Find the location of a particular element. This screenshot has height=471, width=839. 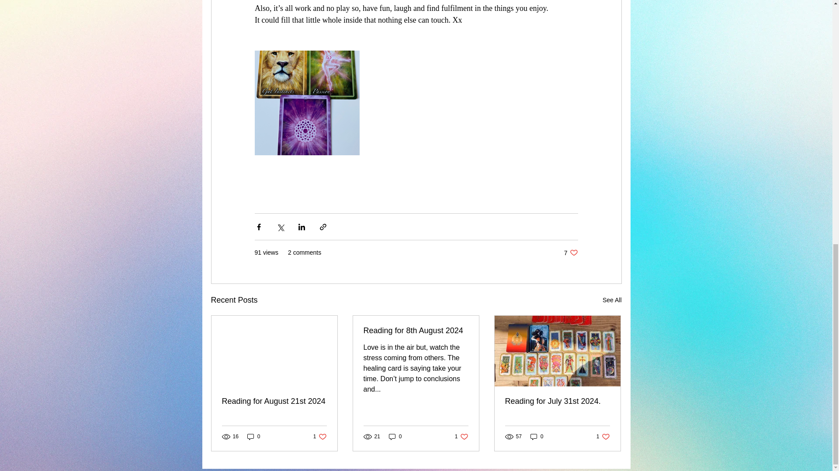

0 is located at coordinates (557, 401).